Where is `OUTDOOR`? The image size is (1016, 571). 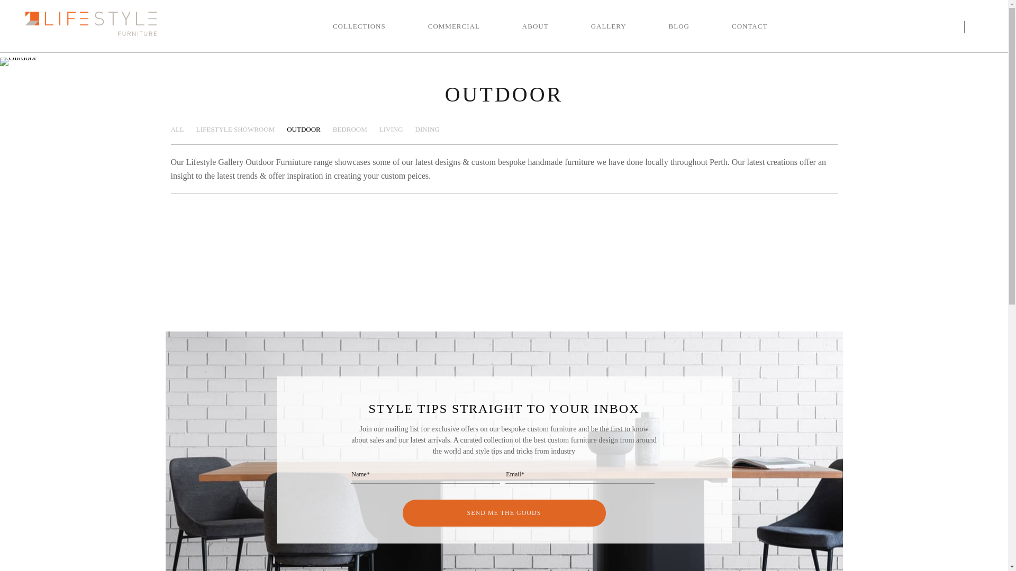
OUTDOOR is located at coordinates (304, 130).